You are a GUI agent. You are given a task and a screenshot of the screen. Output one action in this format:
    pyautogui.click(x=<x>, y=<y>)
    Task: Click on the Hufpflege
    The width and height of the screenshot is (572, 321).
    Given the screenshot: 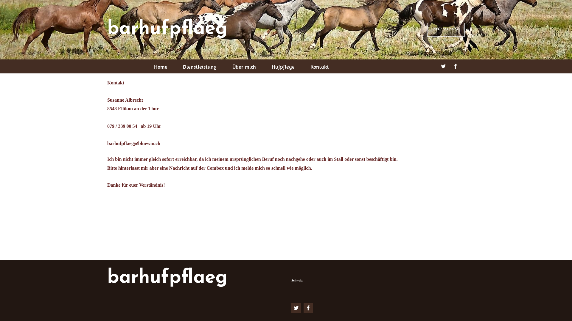 What is the action you would take?
    pyautogui.click(x=283, y=67)
    